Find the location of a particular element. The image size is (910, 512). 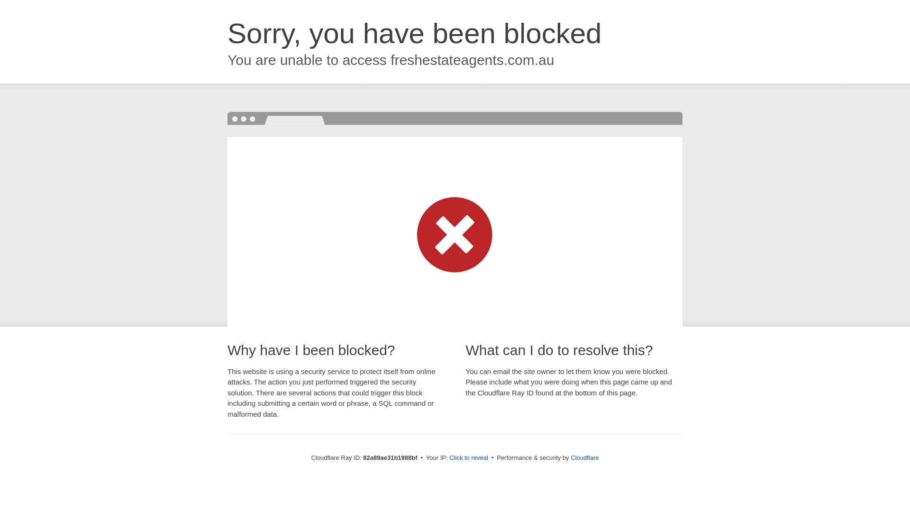

Click to reveal is located at coordinates (469, 458).